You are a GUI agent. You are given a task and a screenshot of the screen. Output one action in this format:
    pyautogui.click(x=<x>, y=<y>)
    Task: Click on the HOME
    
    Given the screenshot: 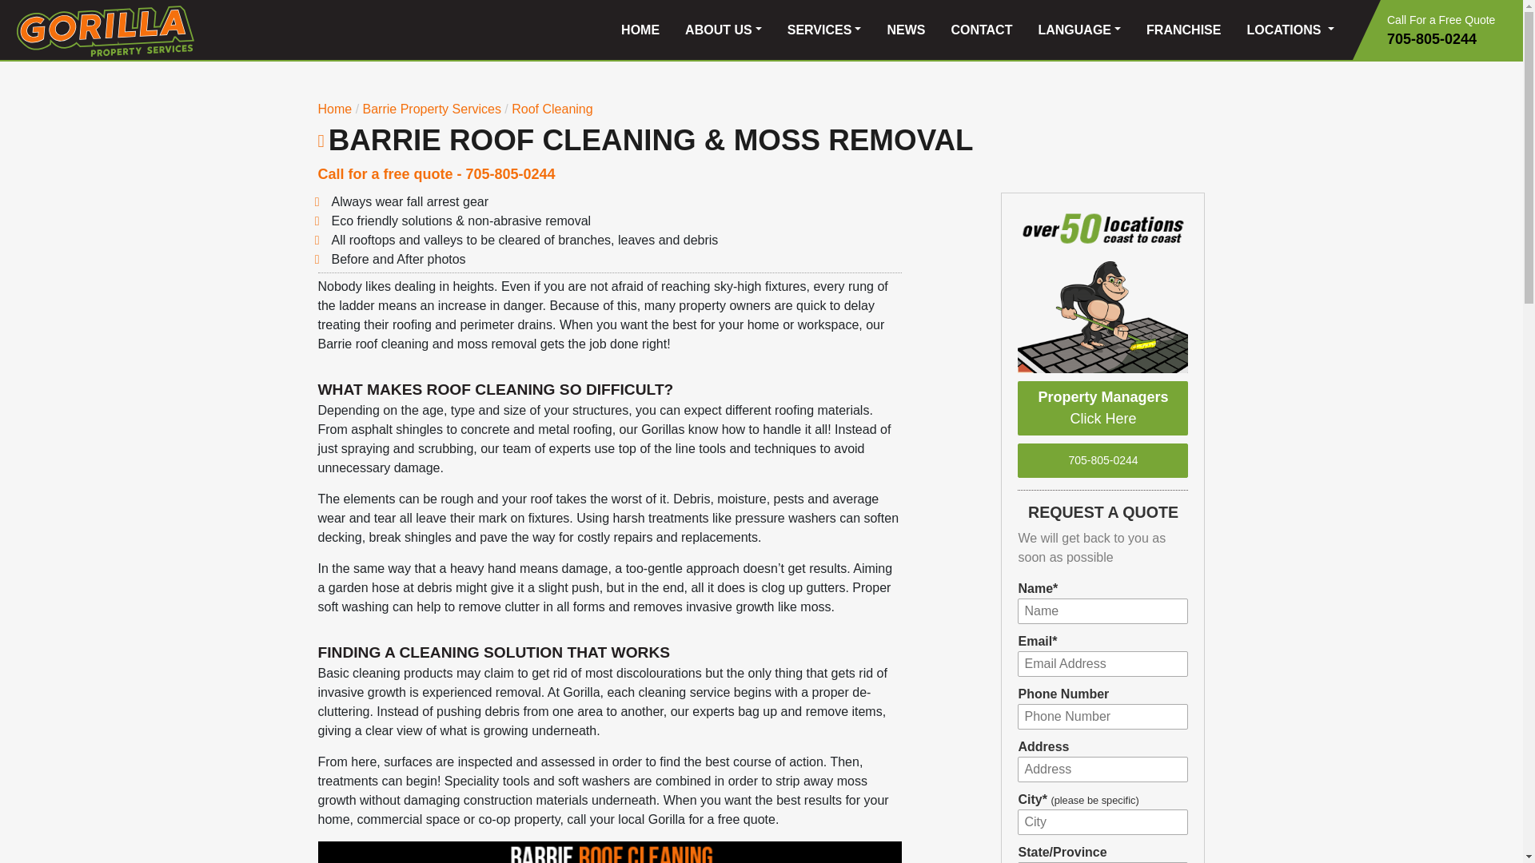 What is the action you would take?
    pyautogui.click(x=640, y=30)
    